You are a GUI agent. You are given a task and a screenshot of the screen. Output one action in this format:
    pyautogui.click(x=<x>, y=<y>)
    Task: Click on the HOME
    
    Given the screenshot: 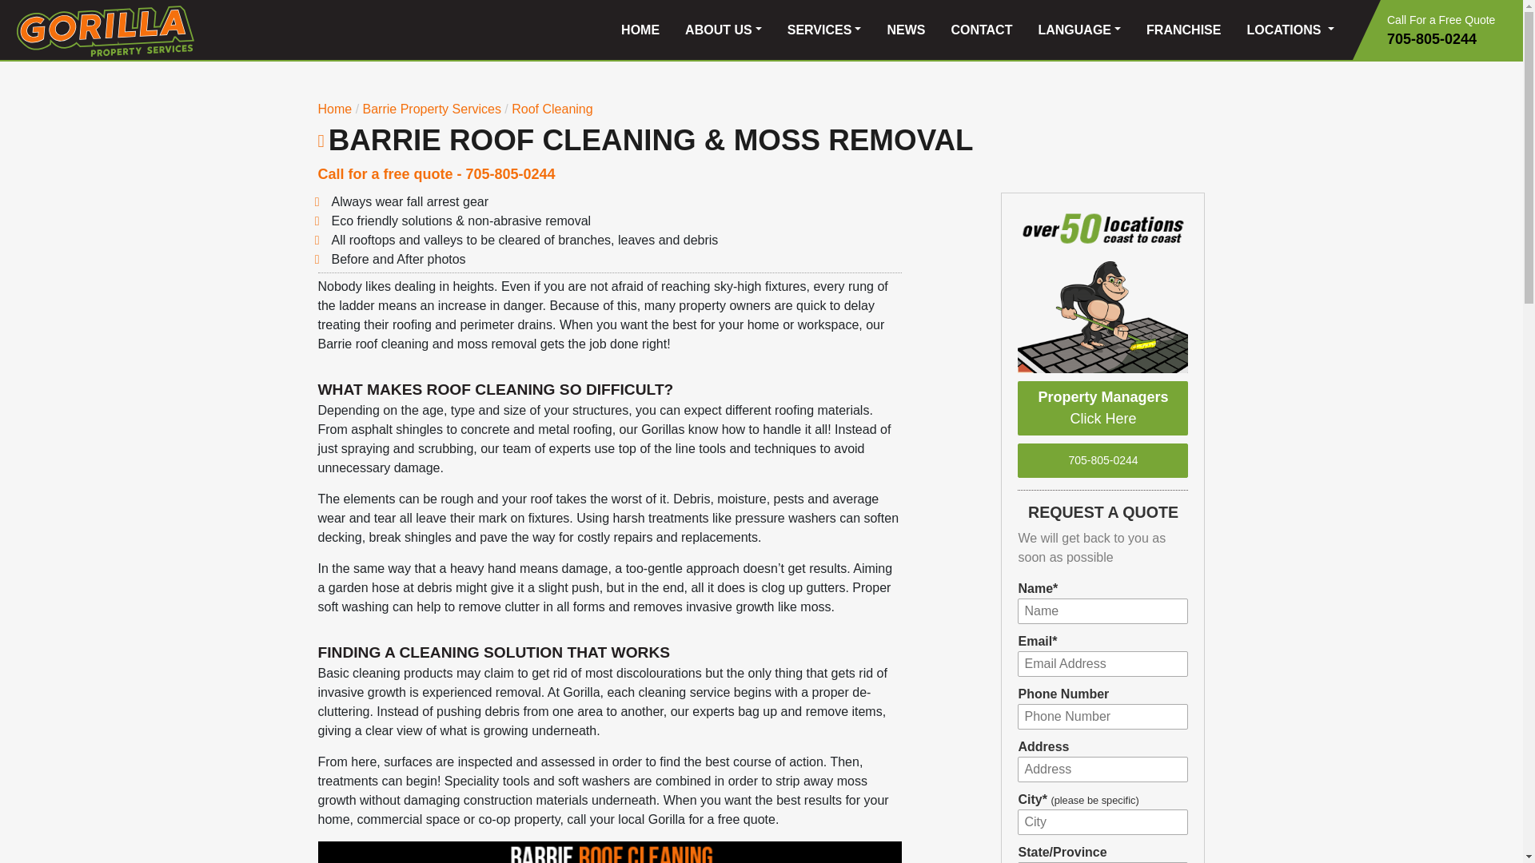 What is the action you would take?
    pyautogui.click(x=640, y=30)
    